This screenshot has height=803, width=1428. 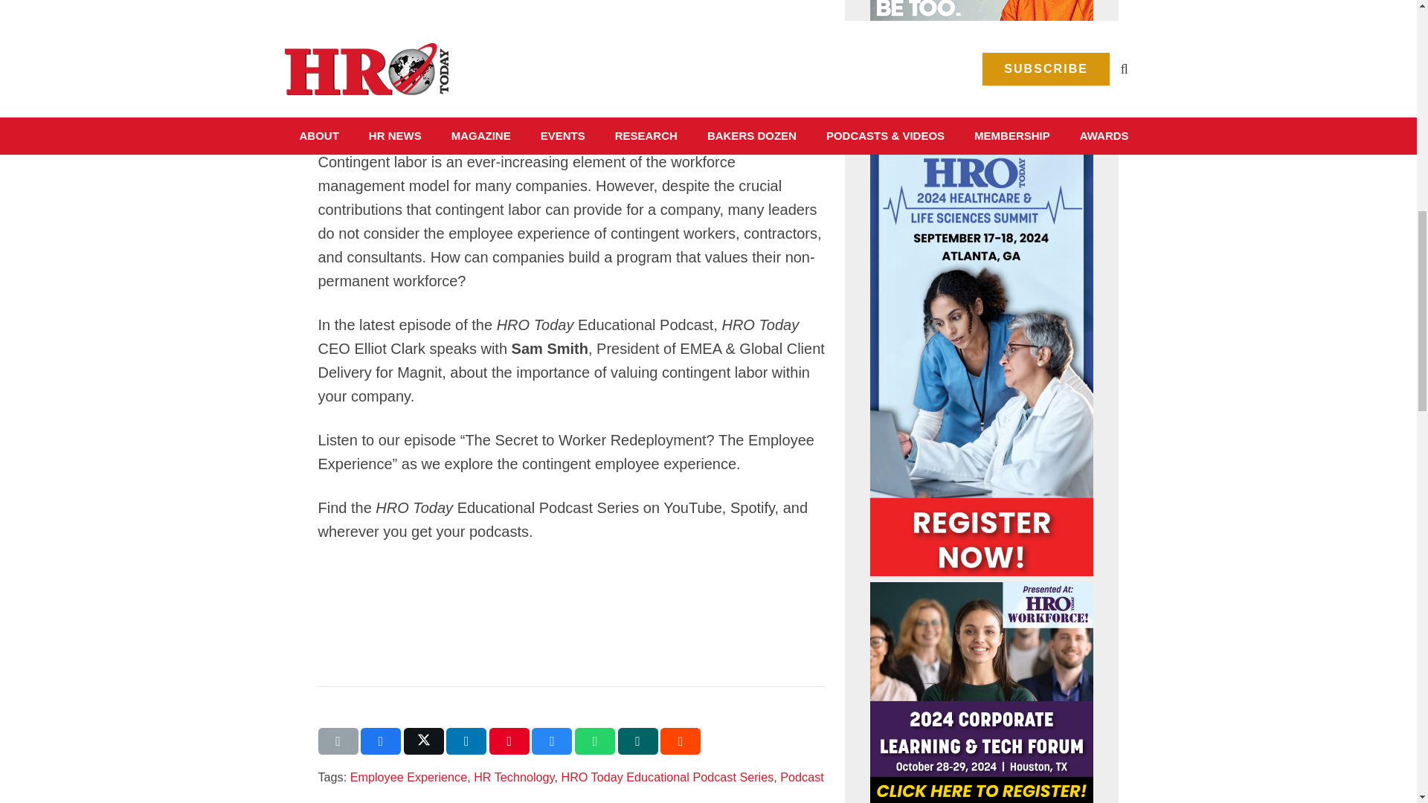 I want to click on Email this, so click(x=338, y=741).